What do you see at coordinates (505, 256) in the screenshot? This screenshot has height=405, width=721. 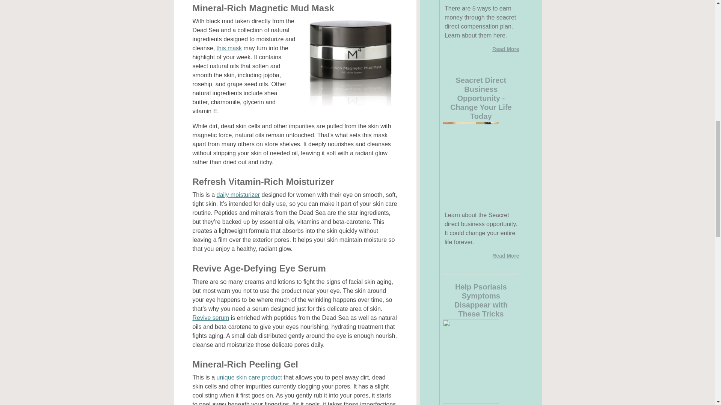 I see `Read More` at bounding box center [505, 256].